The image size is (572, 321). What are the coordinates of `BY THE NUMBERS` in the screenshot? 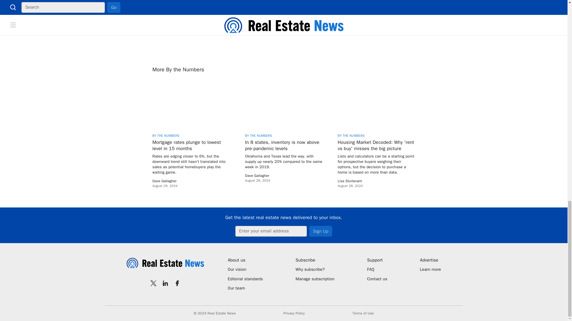 It's located at (166, 136).